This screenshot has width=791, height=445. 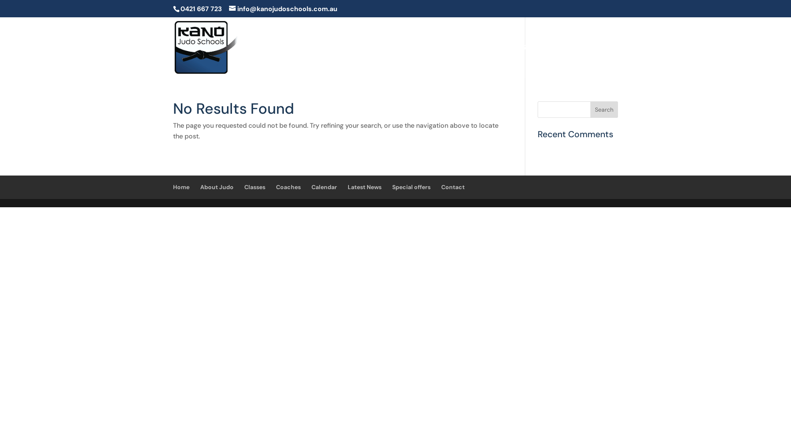 I want to click on Home, so click(x=181, y=187).